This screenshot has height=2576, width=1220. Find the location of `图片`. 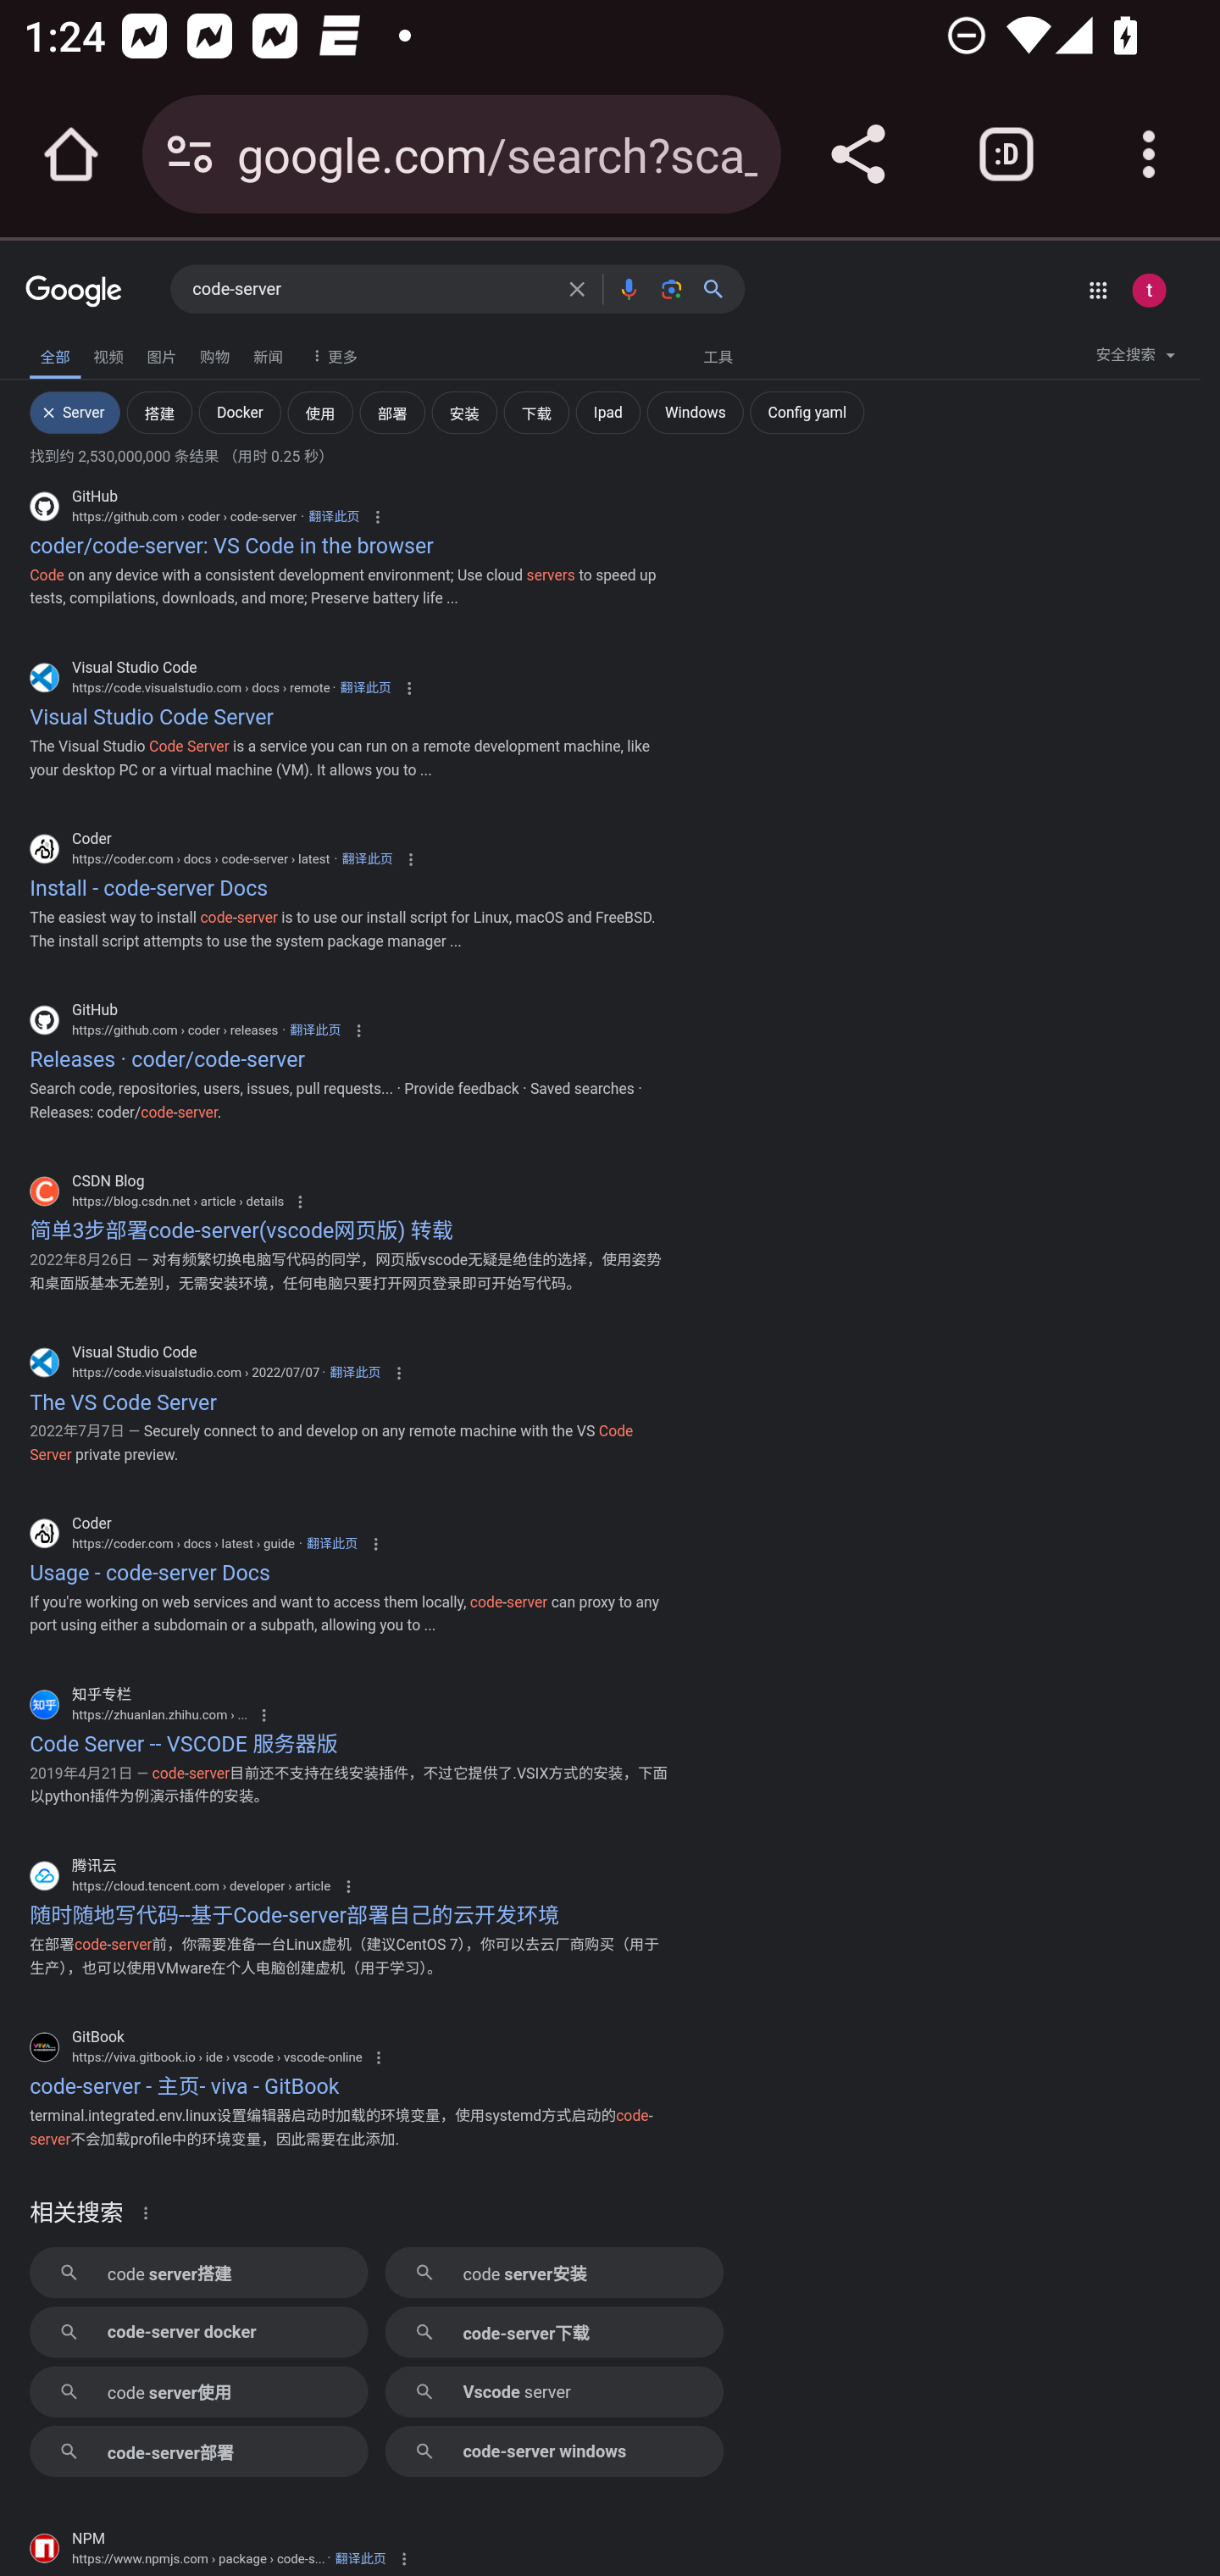

图片 is located at coordinates (161, 354).